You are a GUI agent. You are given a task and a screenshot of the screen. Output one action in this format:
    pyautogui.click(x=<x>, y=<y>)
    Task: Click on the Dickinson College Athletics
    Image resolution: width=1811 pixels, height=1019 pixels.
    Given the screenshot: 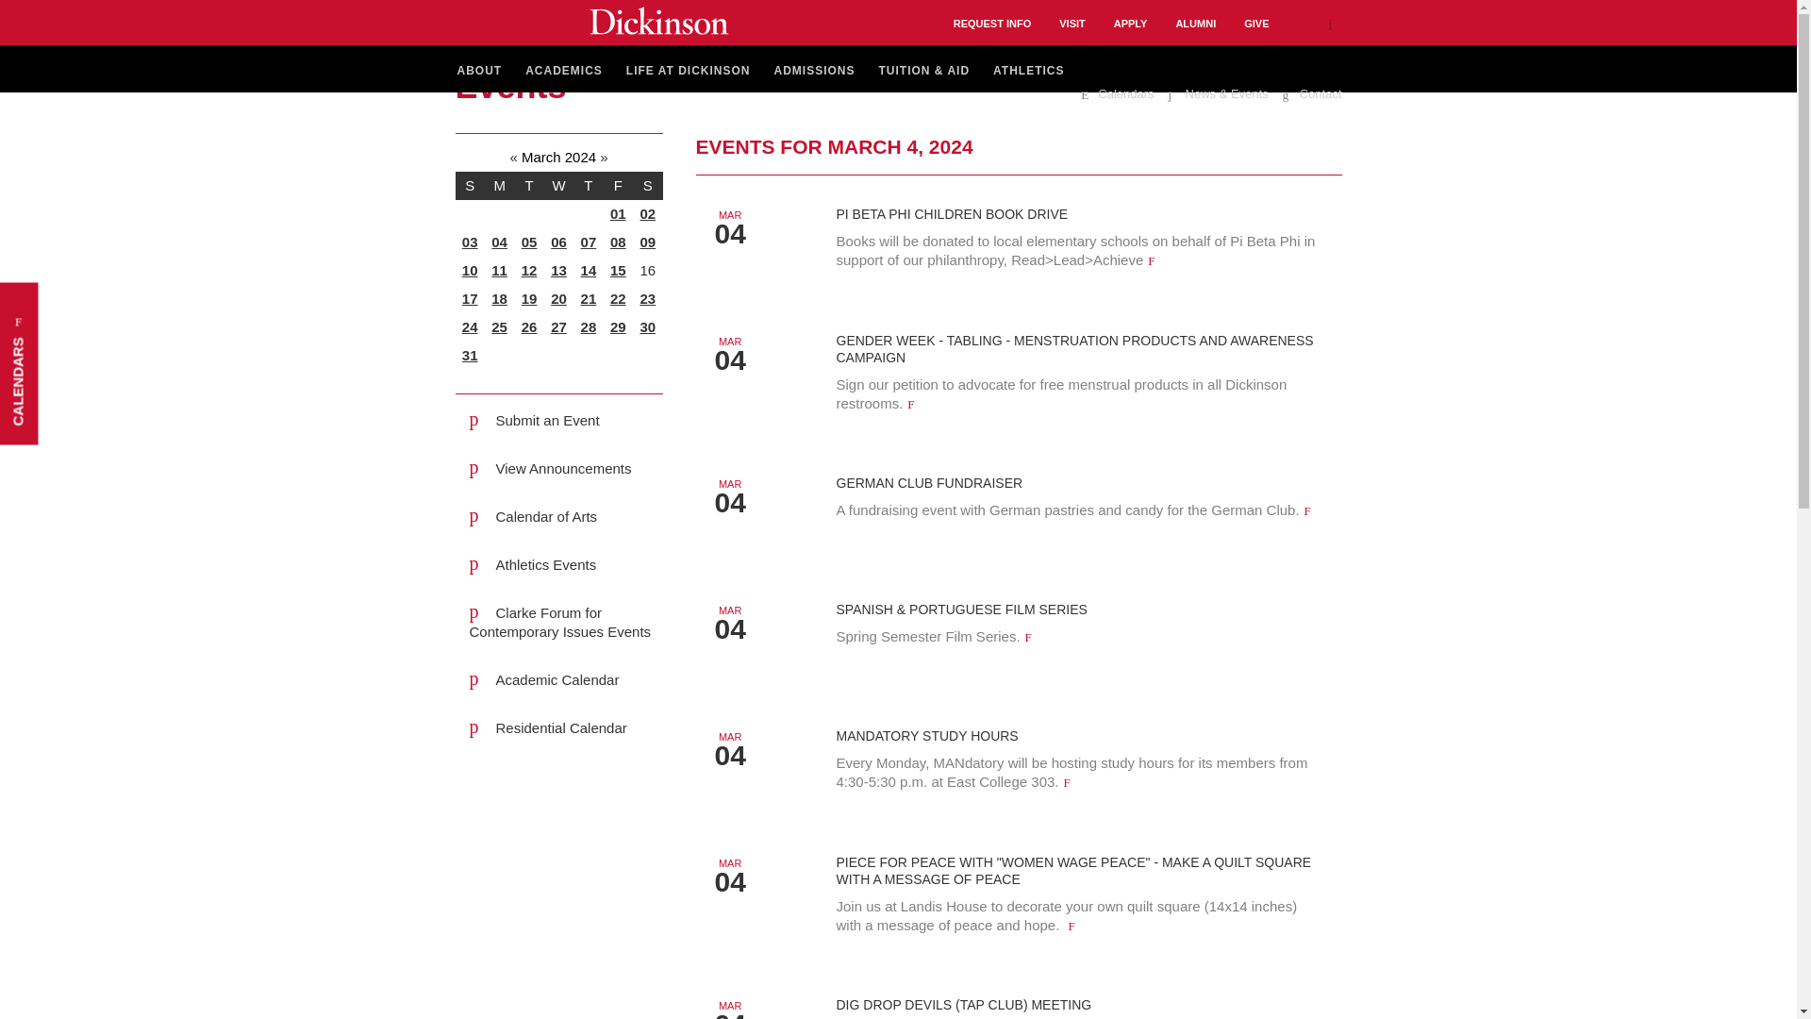 What is the action you would take?
    pyautogui.click(x=1028, y=72)
    